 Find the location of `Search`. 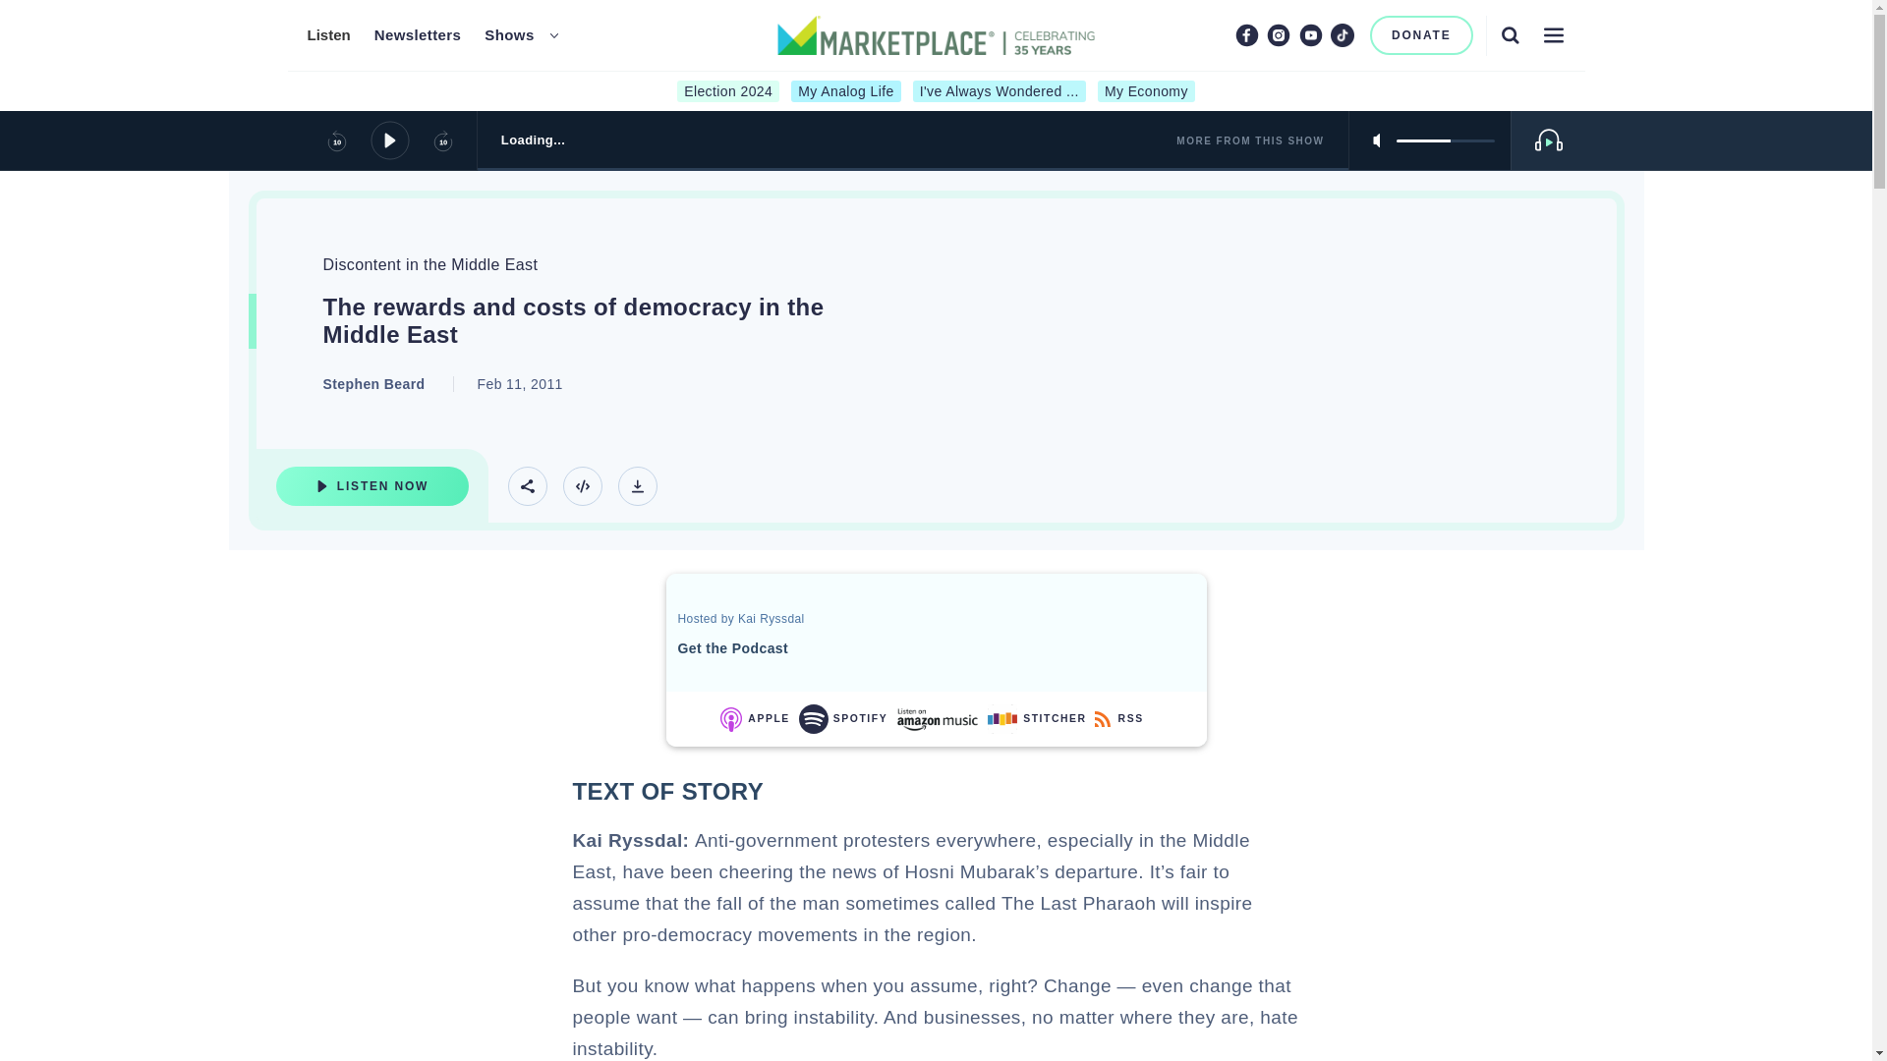

Search is located at coordinates (1510, 34).